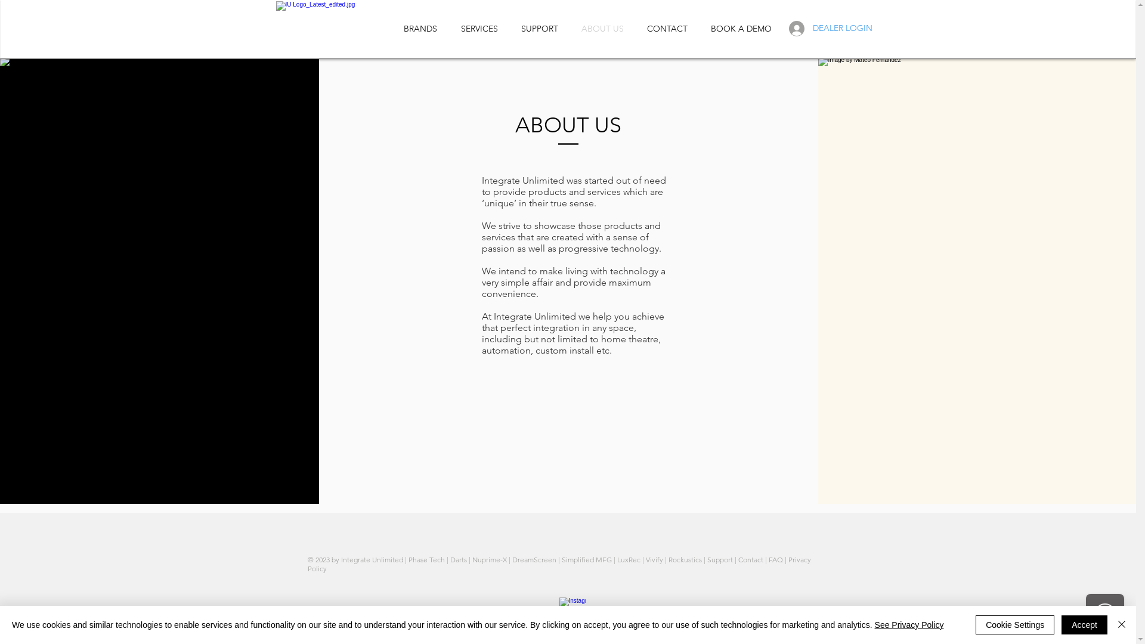 This screenshot has height=644, width=1145. Describe the element at coordinates (805, 29) in the screenshot. I see `DEALER LOGIN` at that location.